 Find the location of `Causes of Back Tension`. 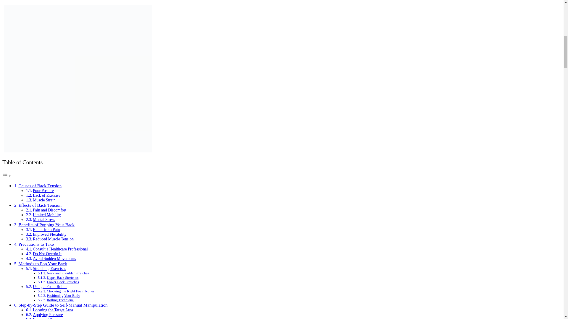

Causes of Back Tension is located at coordinates (40, 185).